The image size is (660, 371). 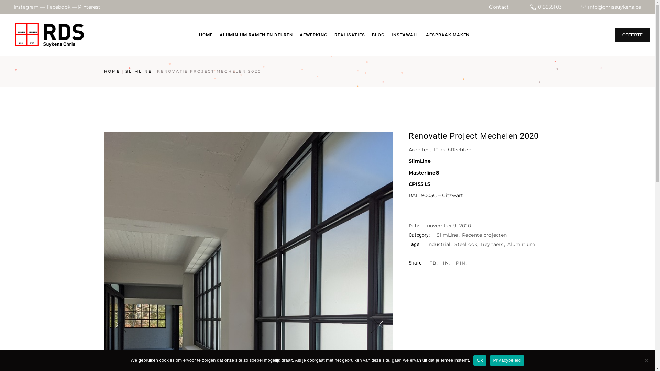 What do you see at coordinates (440, 244) in the screenshot?
I see `Industrial` at bounding box center [440, 244].